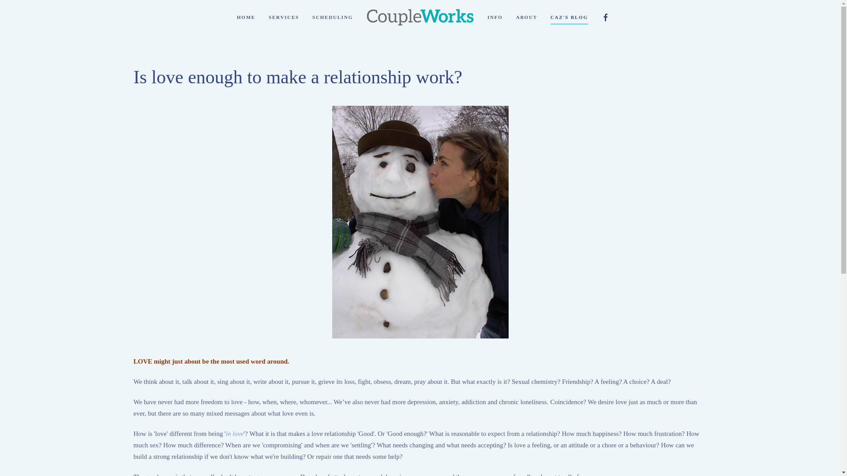 The width and height of the screenshot is (847, 476). What do you see at coordinates (569, 18) in the screenshot?
I see `CAZ'S BLOG` at bounding box center [569, 18].